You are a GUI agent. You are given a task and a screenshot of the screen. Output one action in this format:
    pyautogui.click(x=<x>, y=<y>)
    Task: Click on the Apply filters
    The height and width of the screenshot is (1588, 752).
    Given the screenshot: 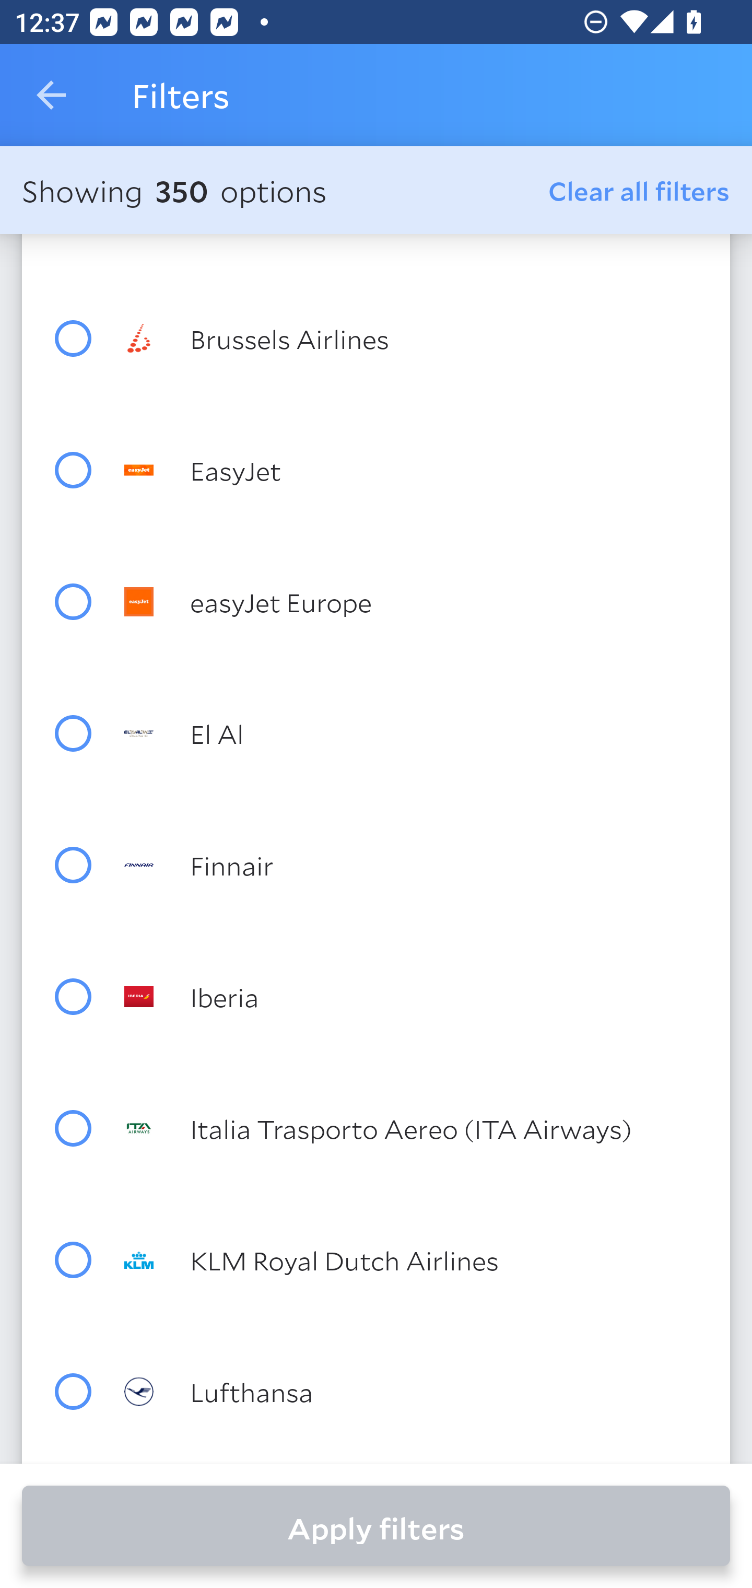 What is the action you would take?
    pyautogui.click(x=376, y=1526)
    